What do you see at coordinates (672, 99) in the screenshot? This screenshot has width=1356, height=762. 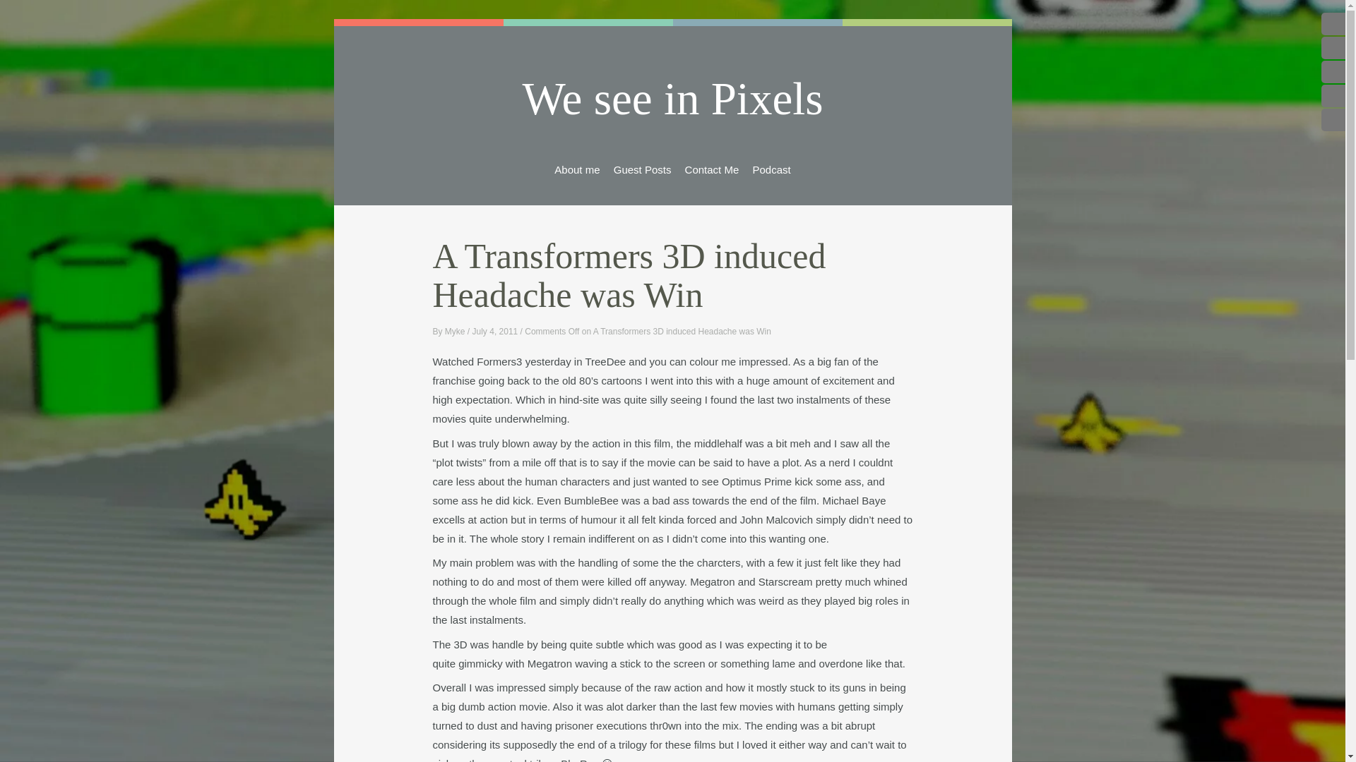 I see `We see in Pixels` at bounding box center [672, 99].